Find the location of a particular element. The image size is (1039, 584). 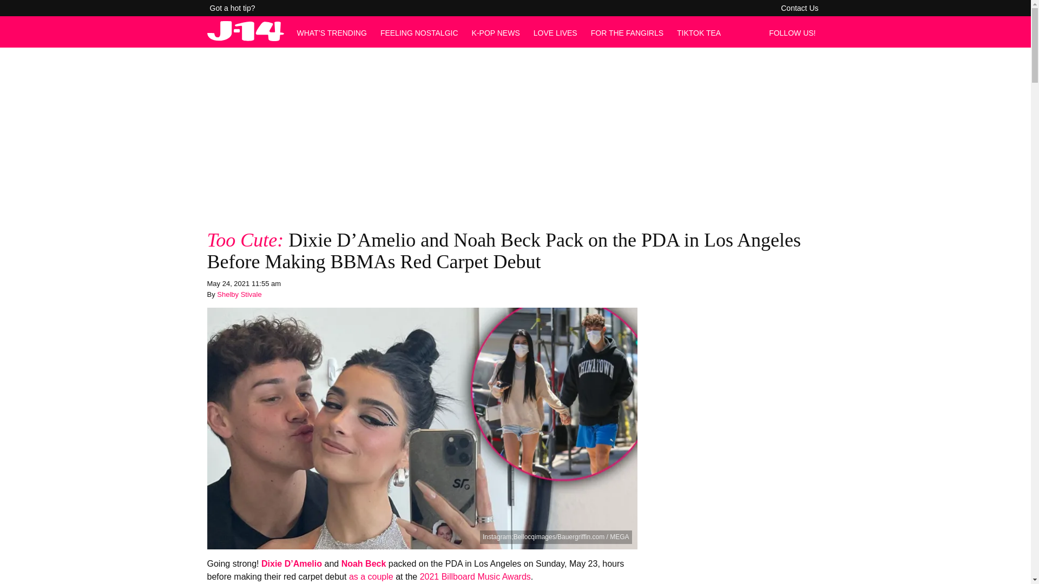

Home is located at coordinates (245, 38).